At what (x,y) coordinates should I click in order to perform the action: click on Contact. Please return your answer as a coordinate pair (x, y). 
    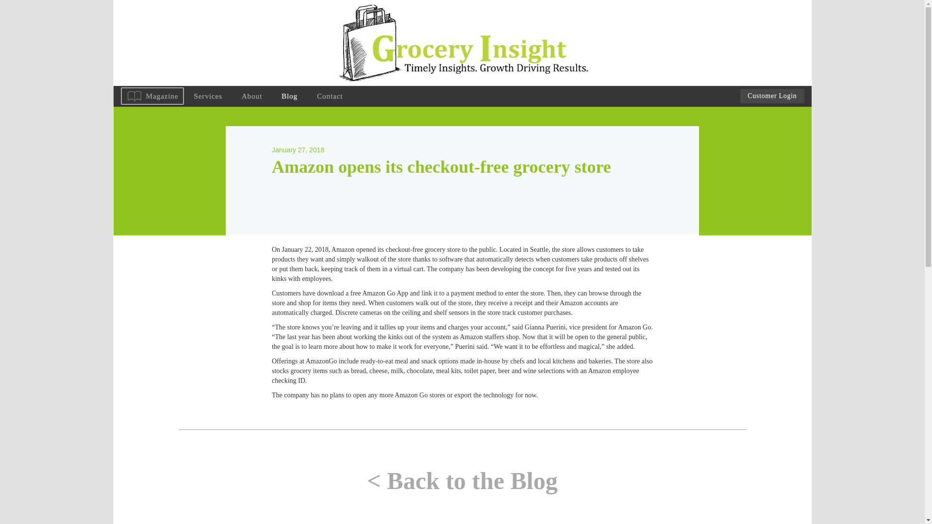
    Looking at the image, I should click on (330, 96).